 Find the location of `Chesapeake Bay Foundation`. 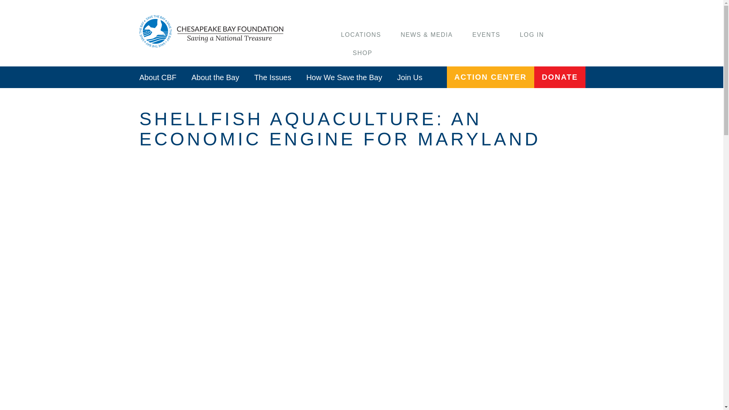

Chesapeake Bay Foundation is located at coordinates (213, 31).